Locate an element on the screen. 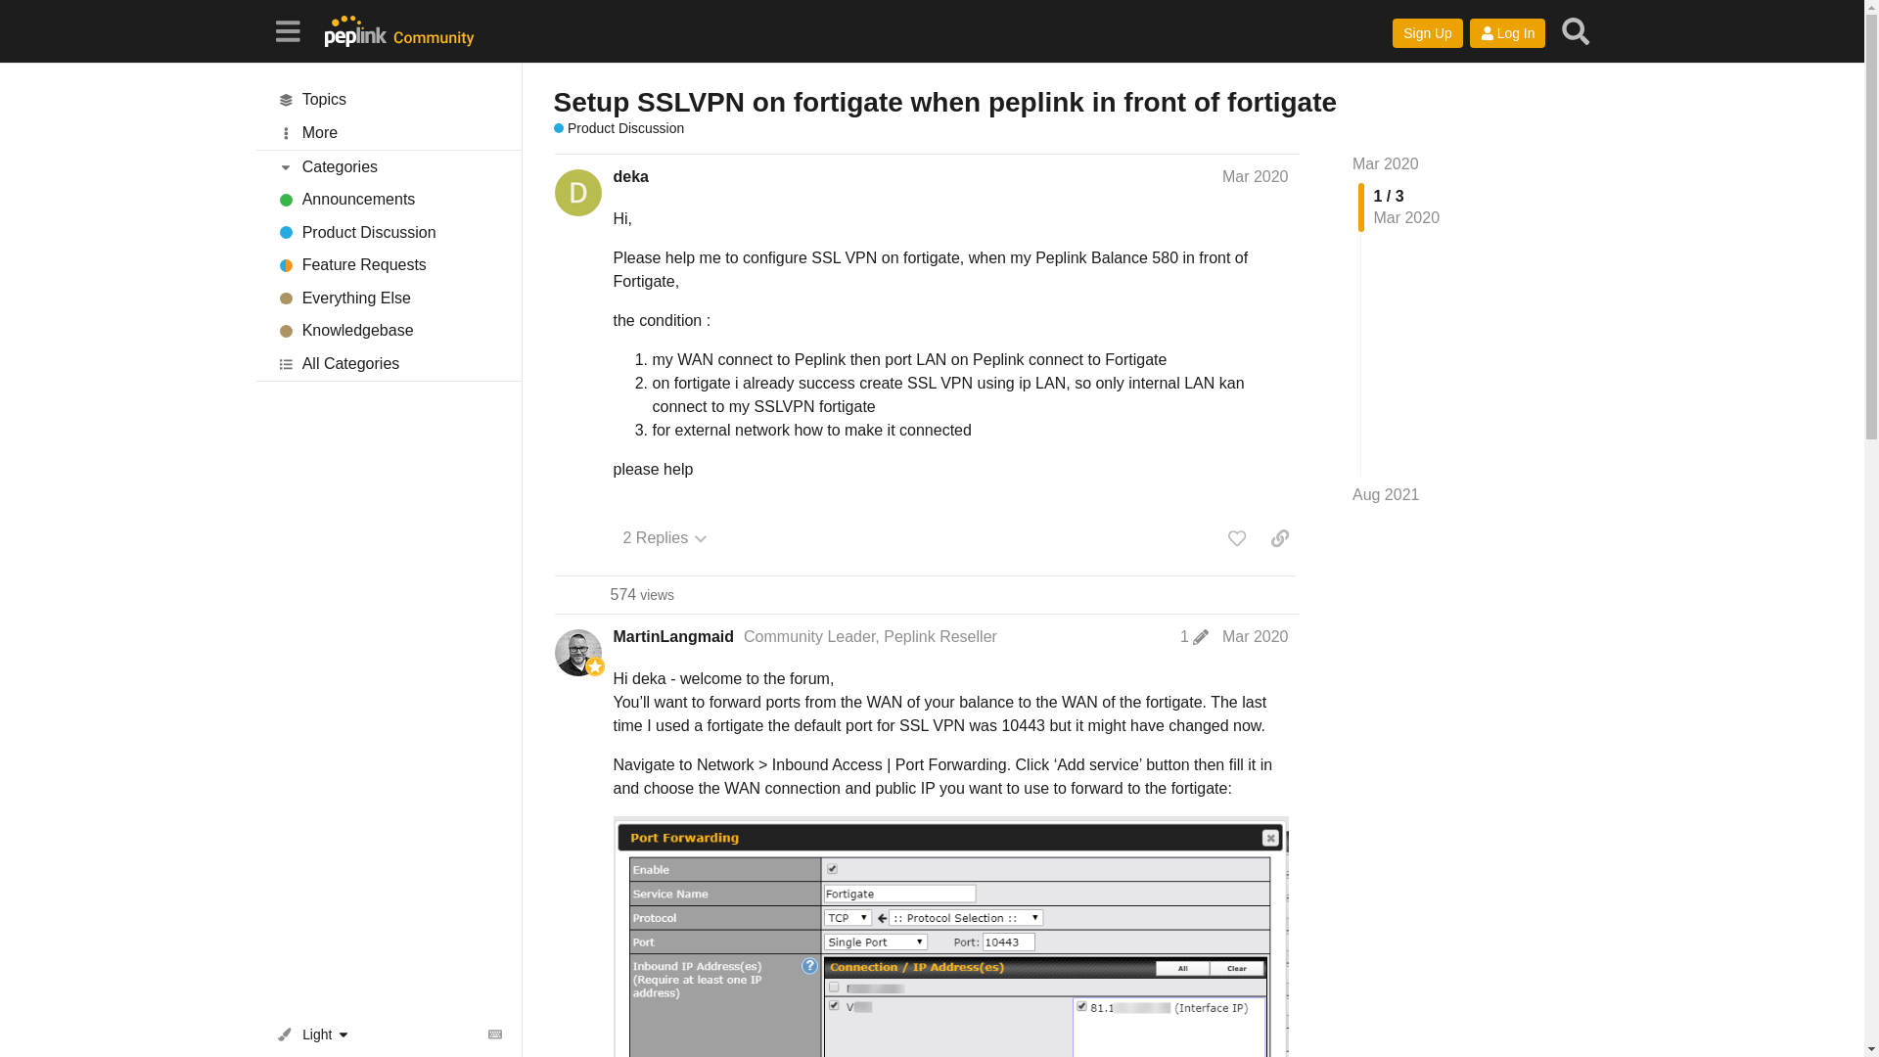 The width and height of the screenshot is (1879, 1057). Community Leader, Peplink Reseller is located at coordinates (871, 636).